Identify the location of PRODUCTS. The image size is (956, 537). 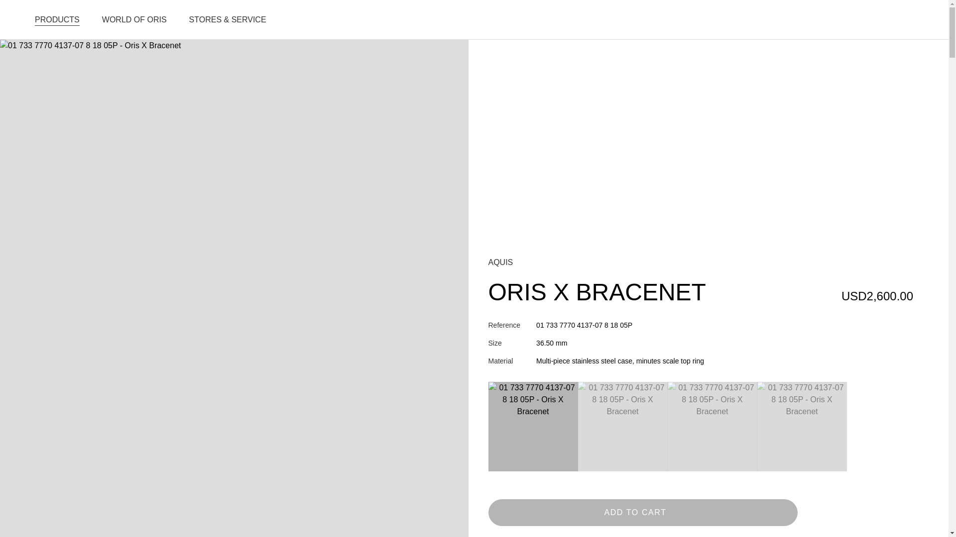
(57, 20).